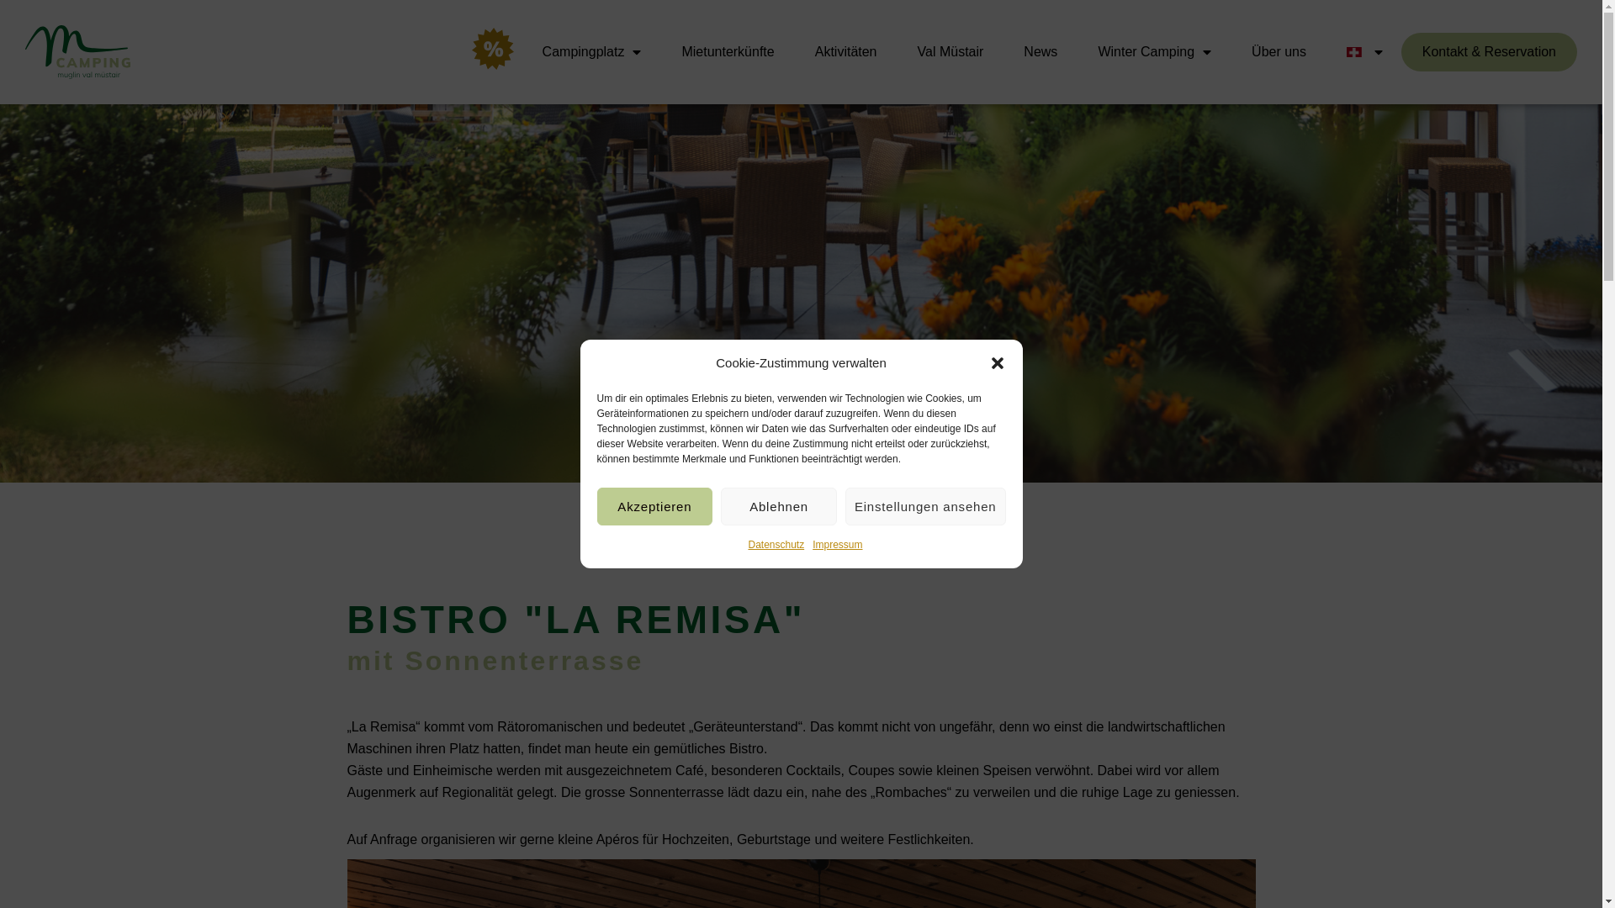  I want to click on News, so click(1040, 52).